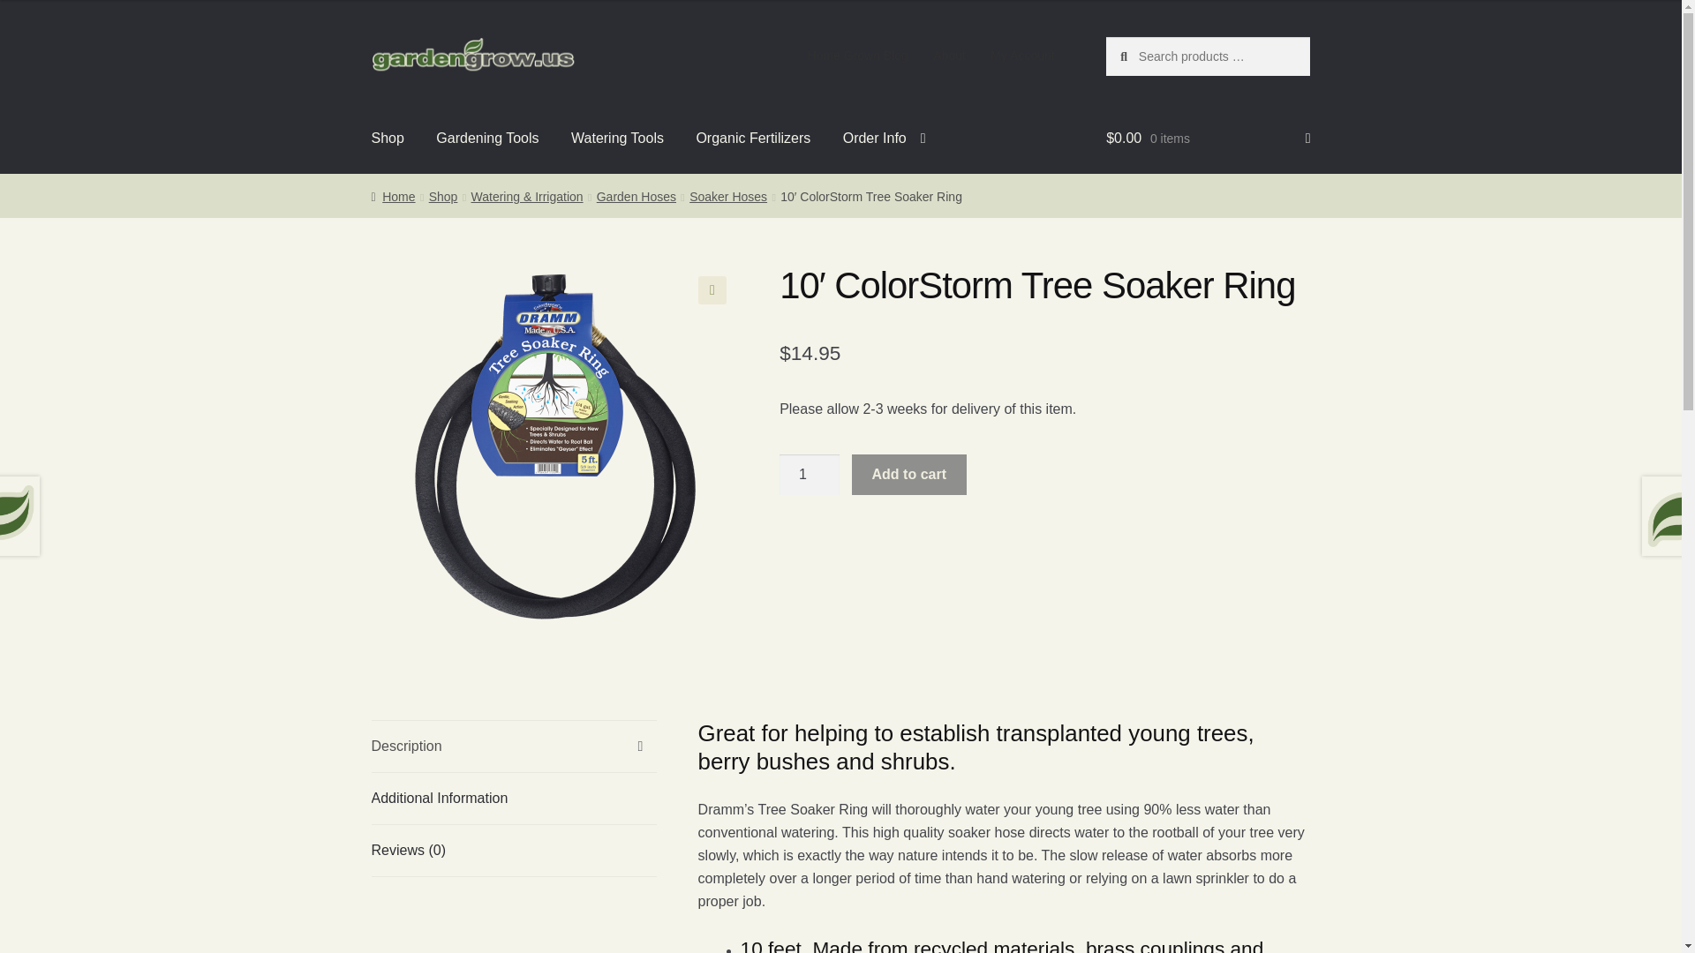 This screenshot has width=1695, height=953. Describe the element at coordinates (618, 138) in the screenshot. I see `Watering Tools` at that location.